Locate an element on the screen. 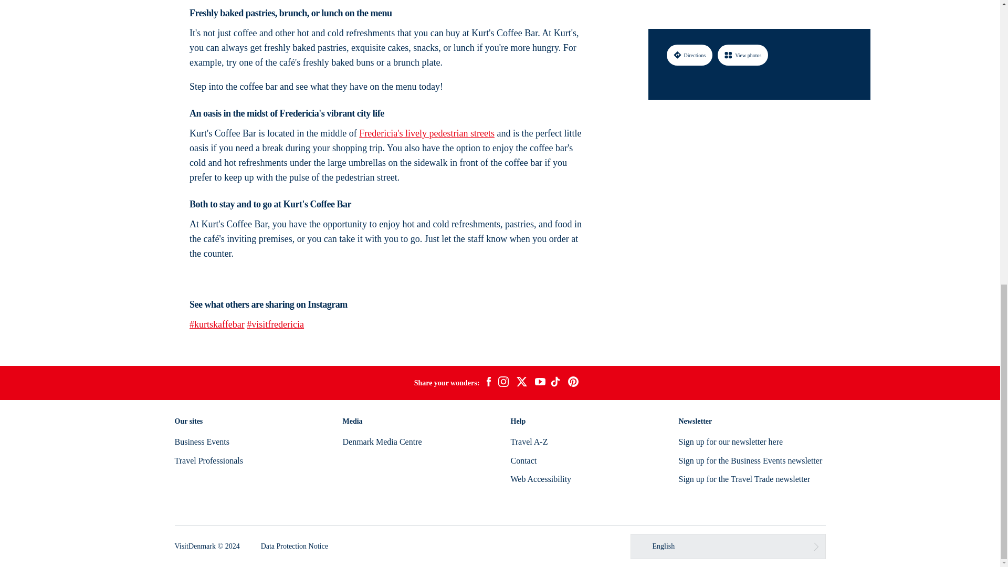 The height and width of the screenshot is (567, 1008). Sign up for the Business Events newsletter is located at coordinates (750, 460).